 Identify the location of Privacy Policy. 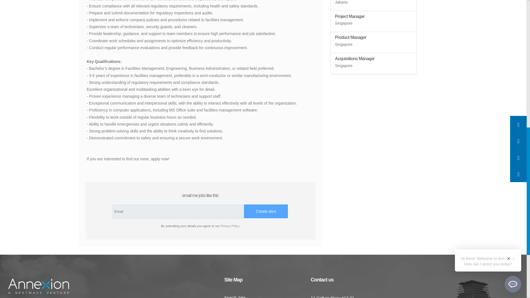
(230, 226).